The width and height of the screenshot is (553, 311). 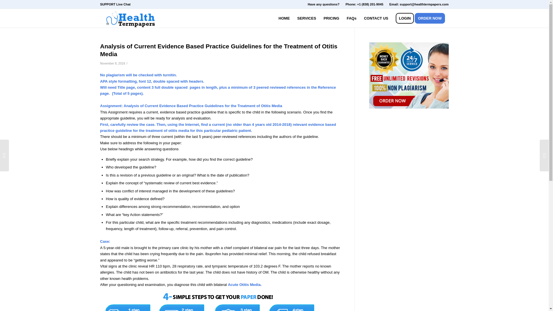 What do you see at coordinates (376, 18) in the screenshot?
I see `CONTACT US` at bounding box center [376, 18].